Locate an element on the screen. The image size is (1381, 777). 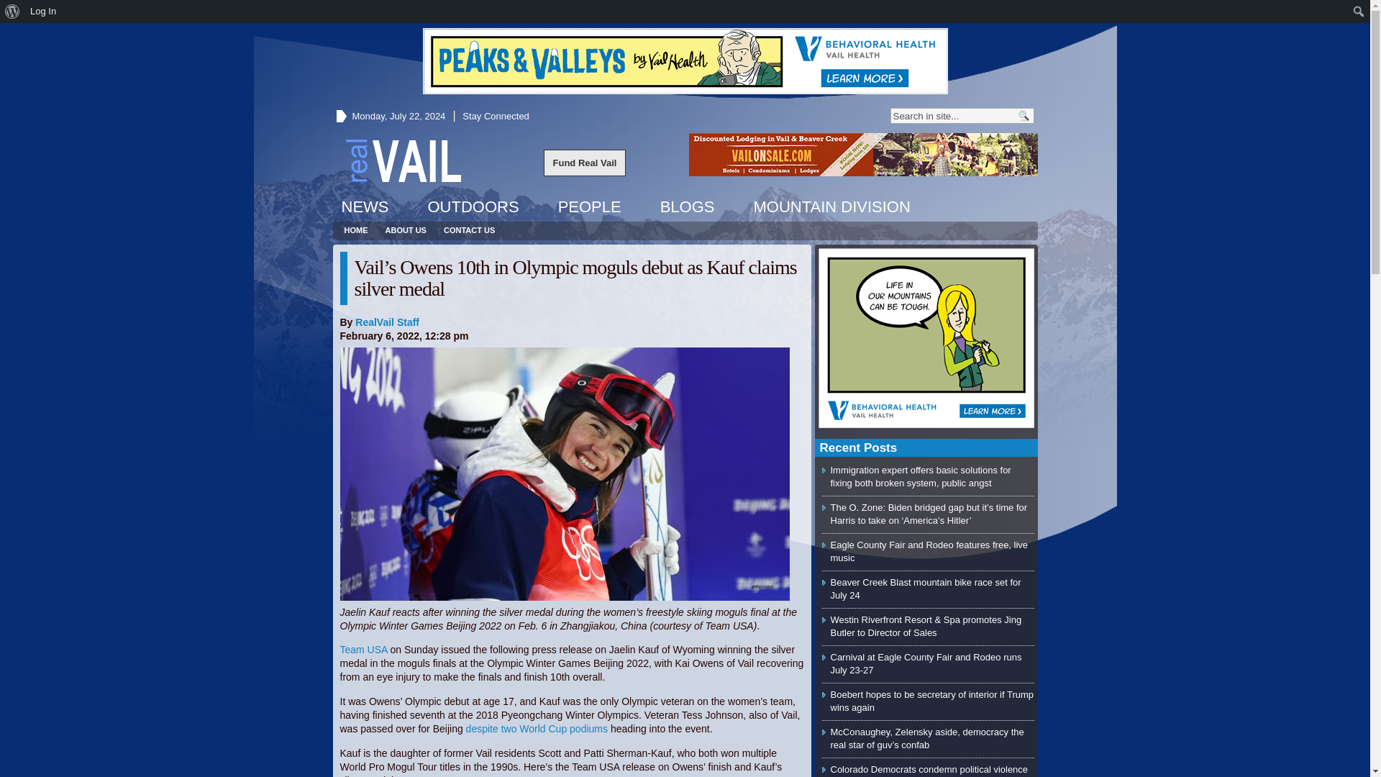
HOME is located at coordinates (355, 230).